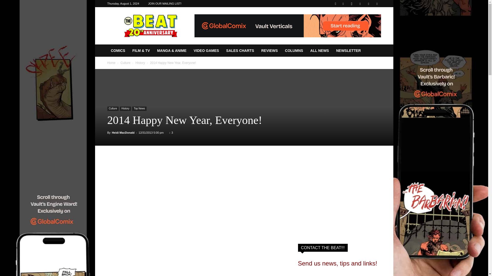 The width and height of the screenshot is (492, 276). What do you see at coordinates (206, 51) in the screenshot?
I see `VIDEO GAMES` at bounding box center [206, 51].